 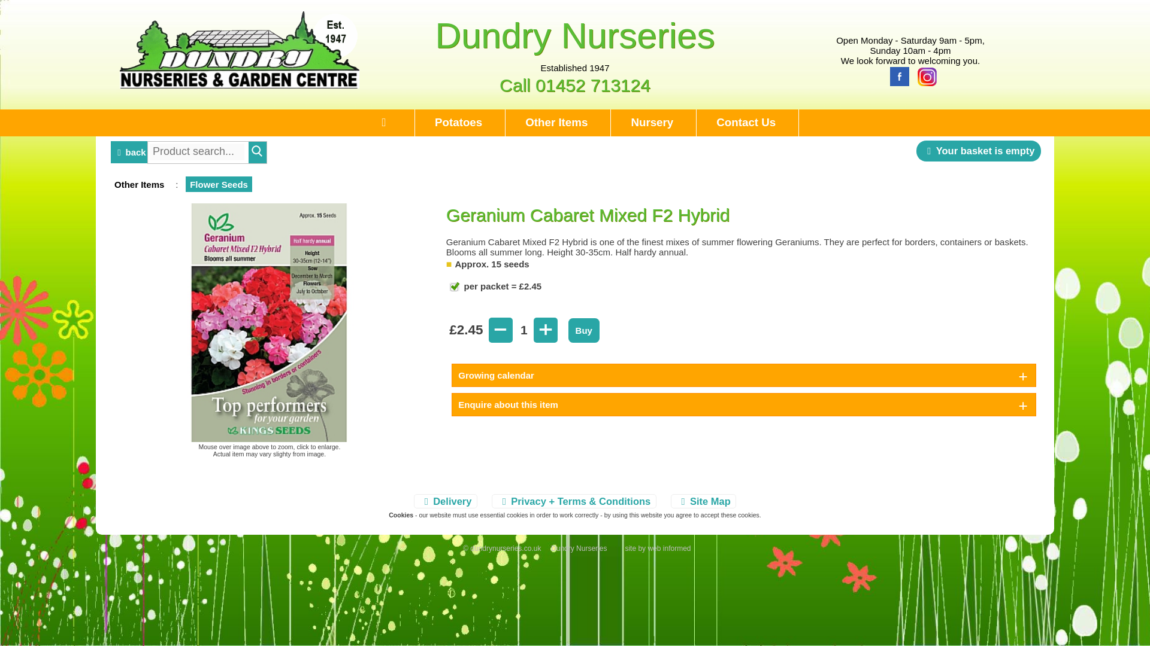 I want to click on Flower Seeds, so click(x=219, y=184).